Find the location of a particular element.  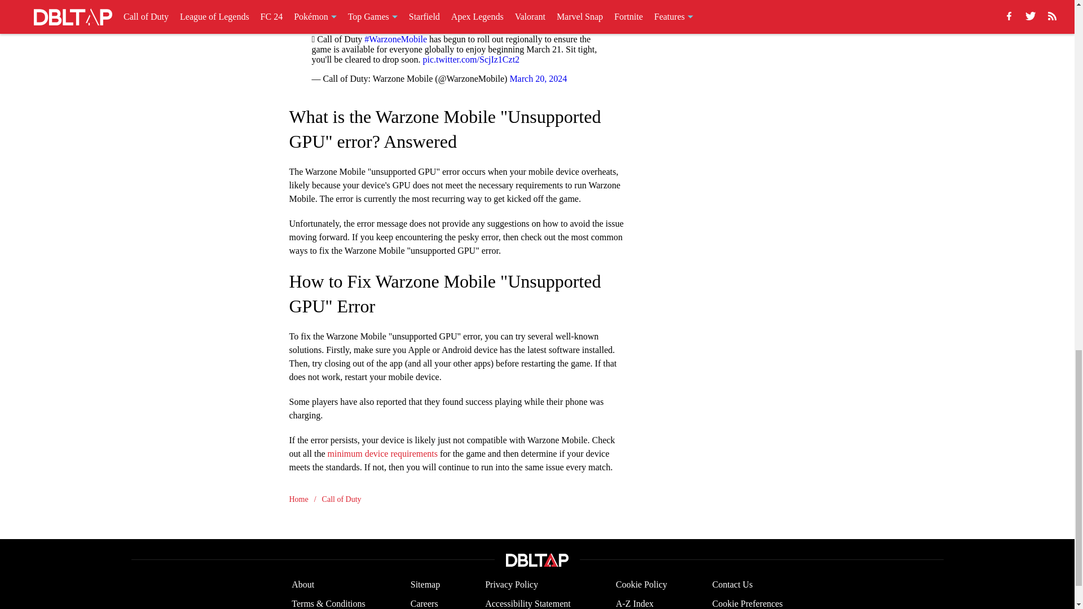

March 20, 2024 is located at coordinates (538, 78).